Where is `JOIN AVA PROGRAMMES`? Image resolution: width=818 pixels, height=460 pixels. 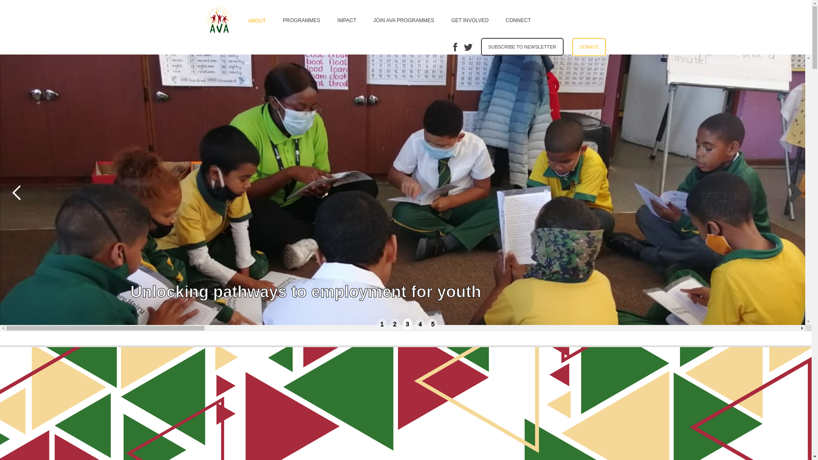
JOIN AVA PROGRAMMES is located at coordinates (403, 19).